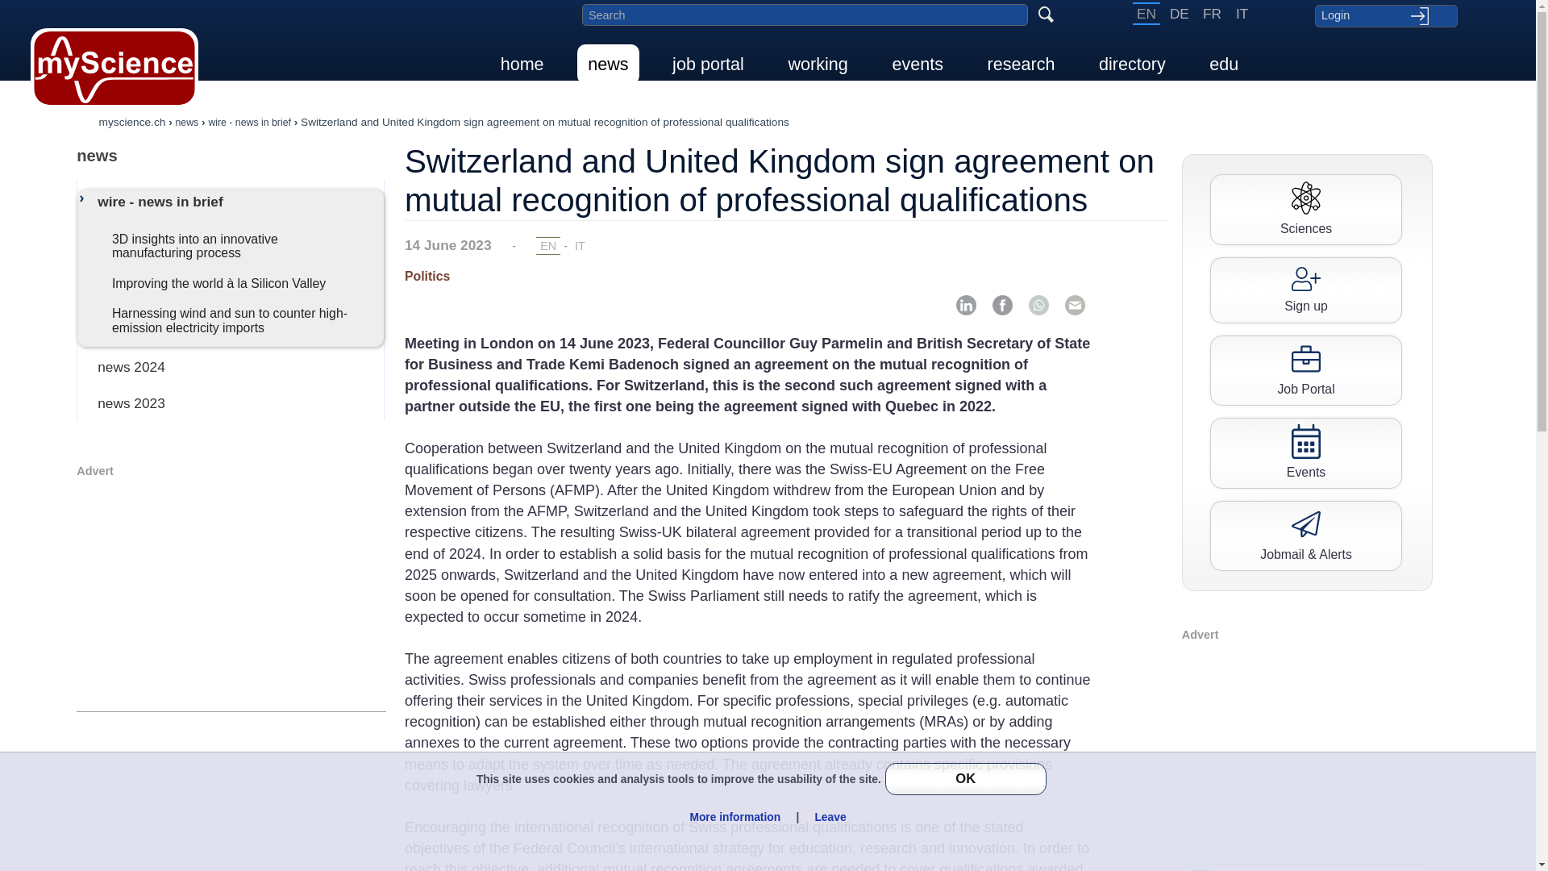 The width and height of the screenshot is (1548, 871). What do you see at coordinates (231, 155) in the screenshot?
I see ` news ` at bounding box center [231, 155].